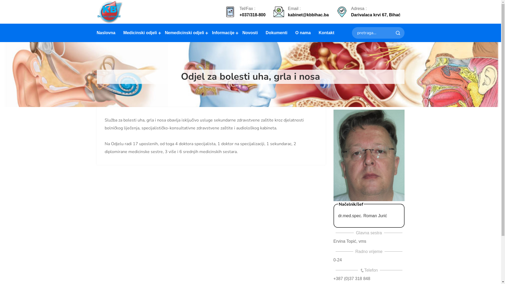 The height and width of the screenshot is (284, 505). What do you see at coordinates (223, 33) in the screenshot?
I see `Informacije` at bounding box center [223, 33].